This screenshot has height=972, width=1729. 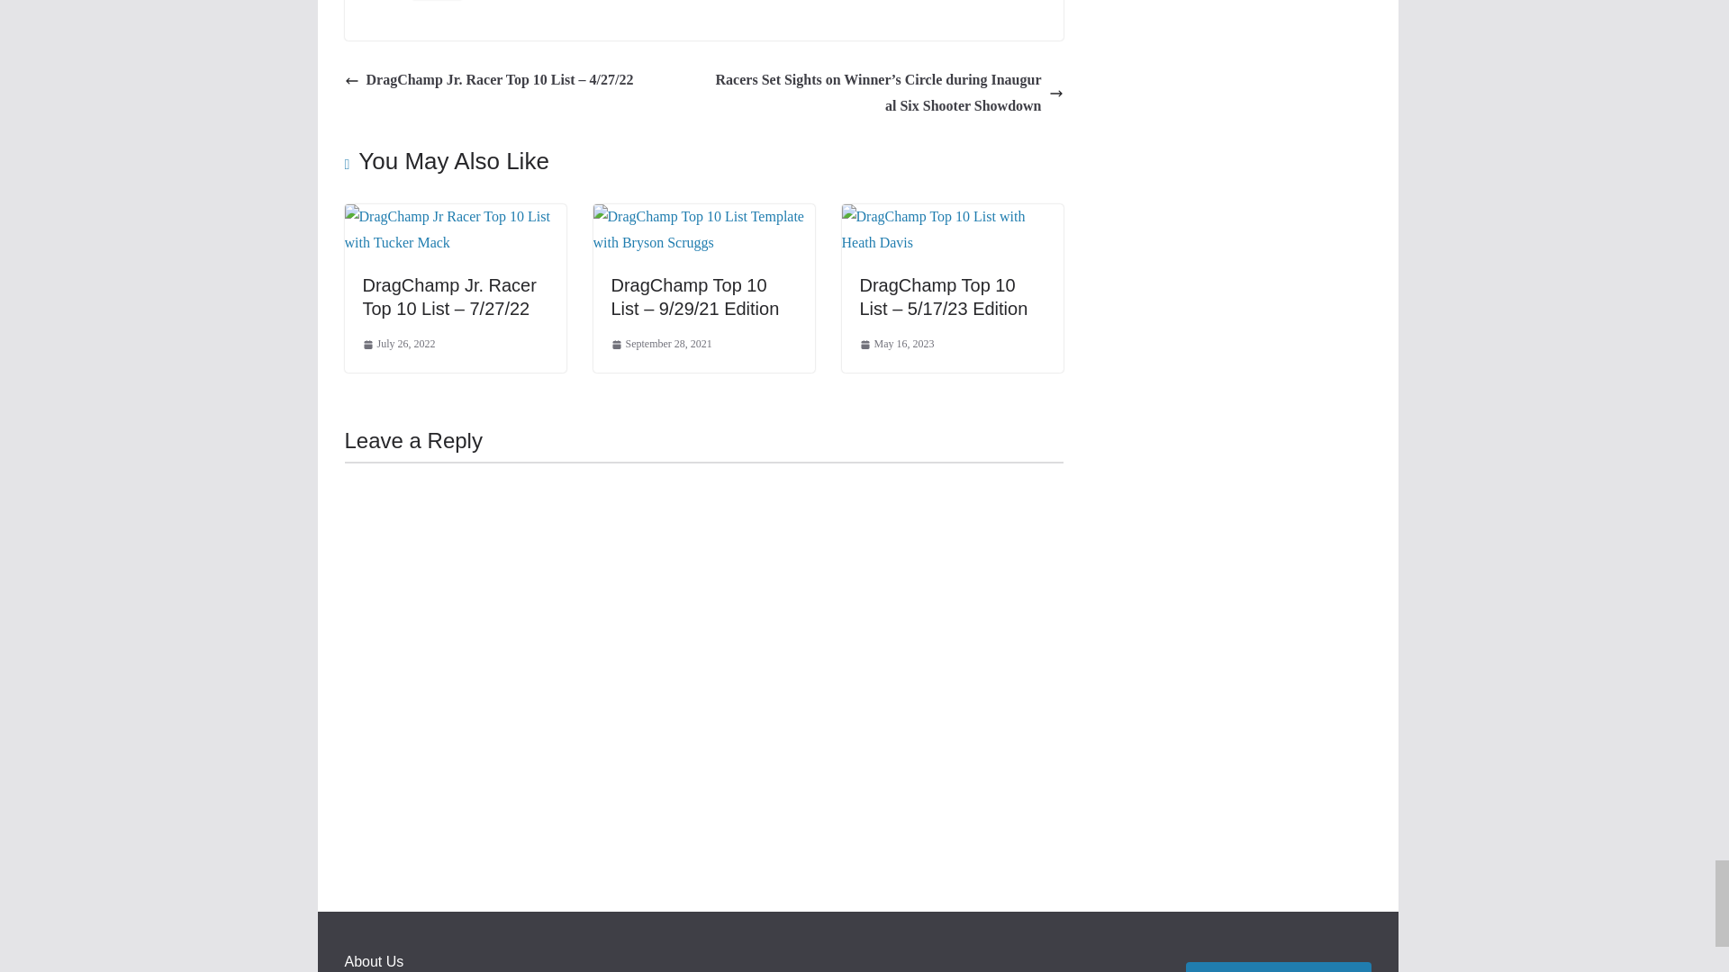 What do you see at coordinates (398, 344) in the screenshot?
I see `10:25 pm` at bounding box center [398, 344].